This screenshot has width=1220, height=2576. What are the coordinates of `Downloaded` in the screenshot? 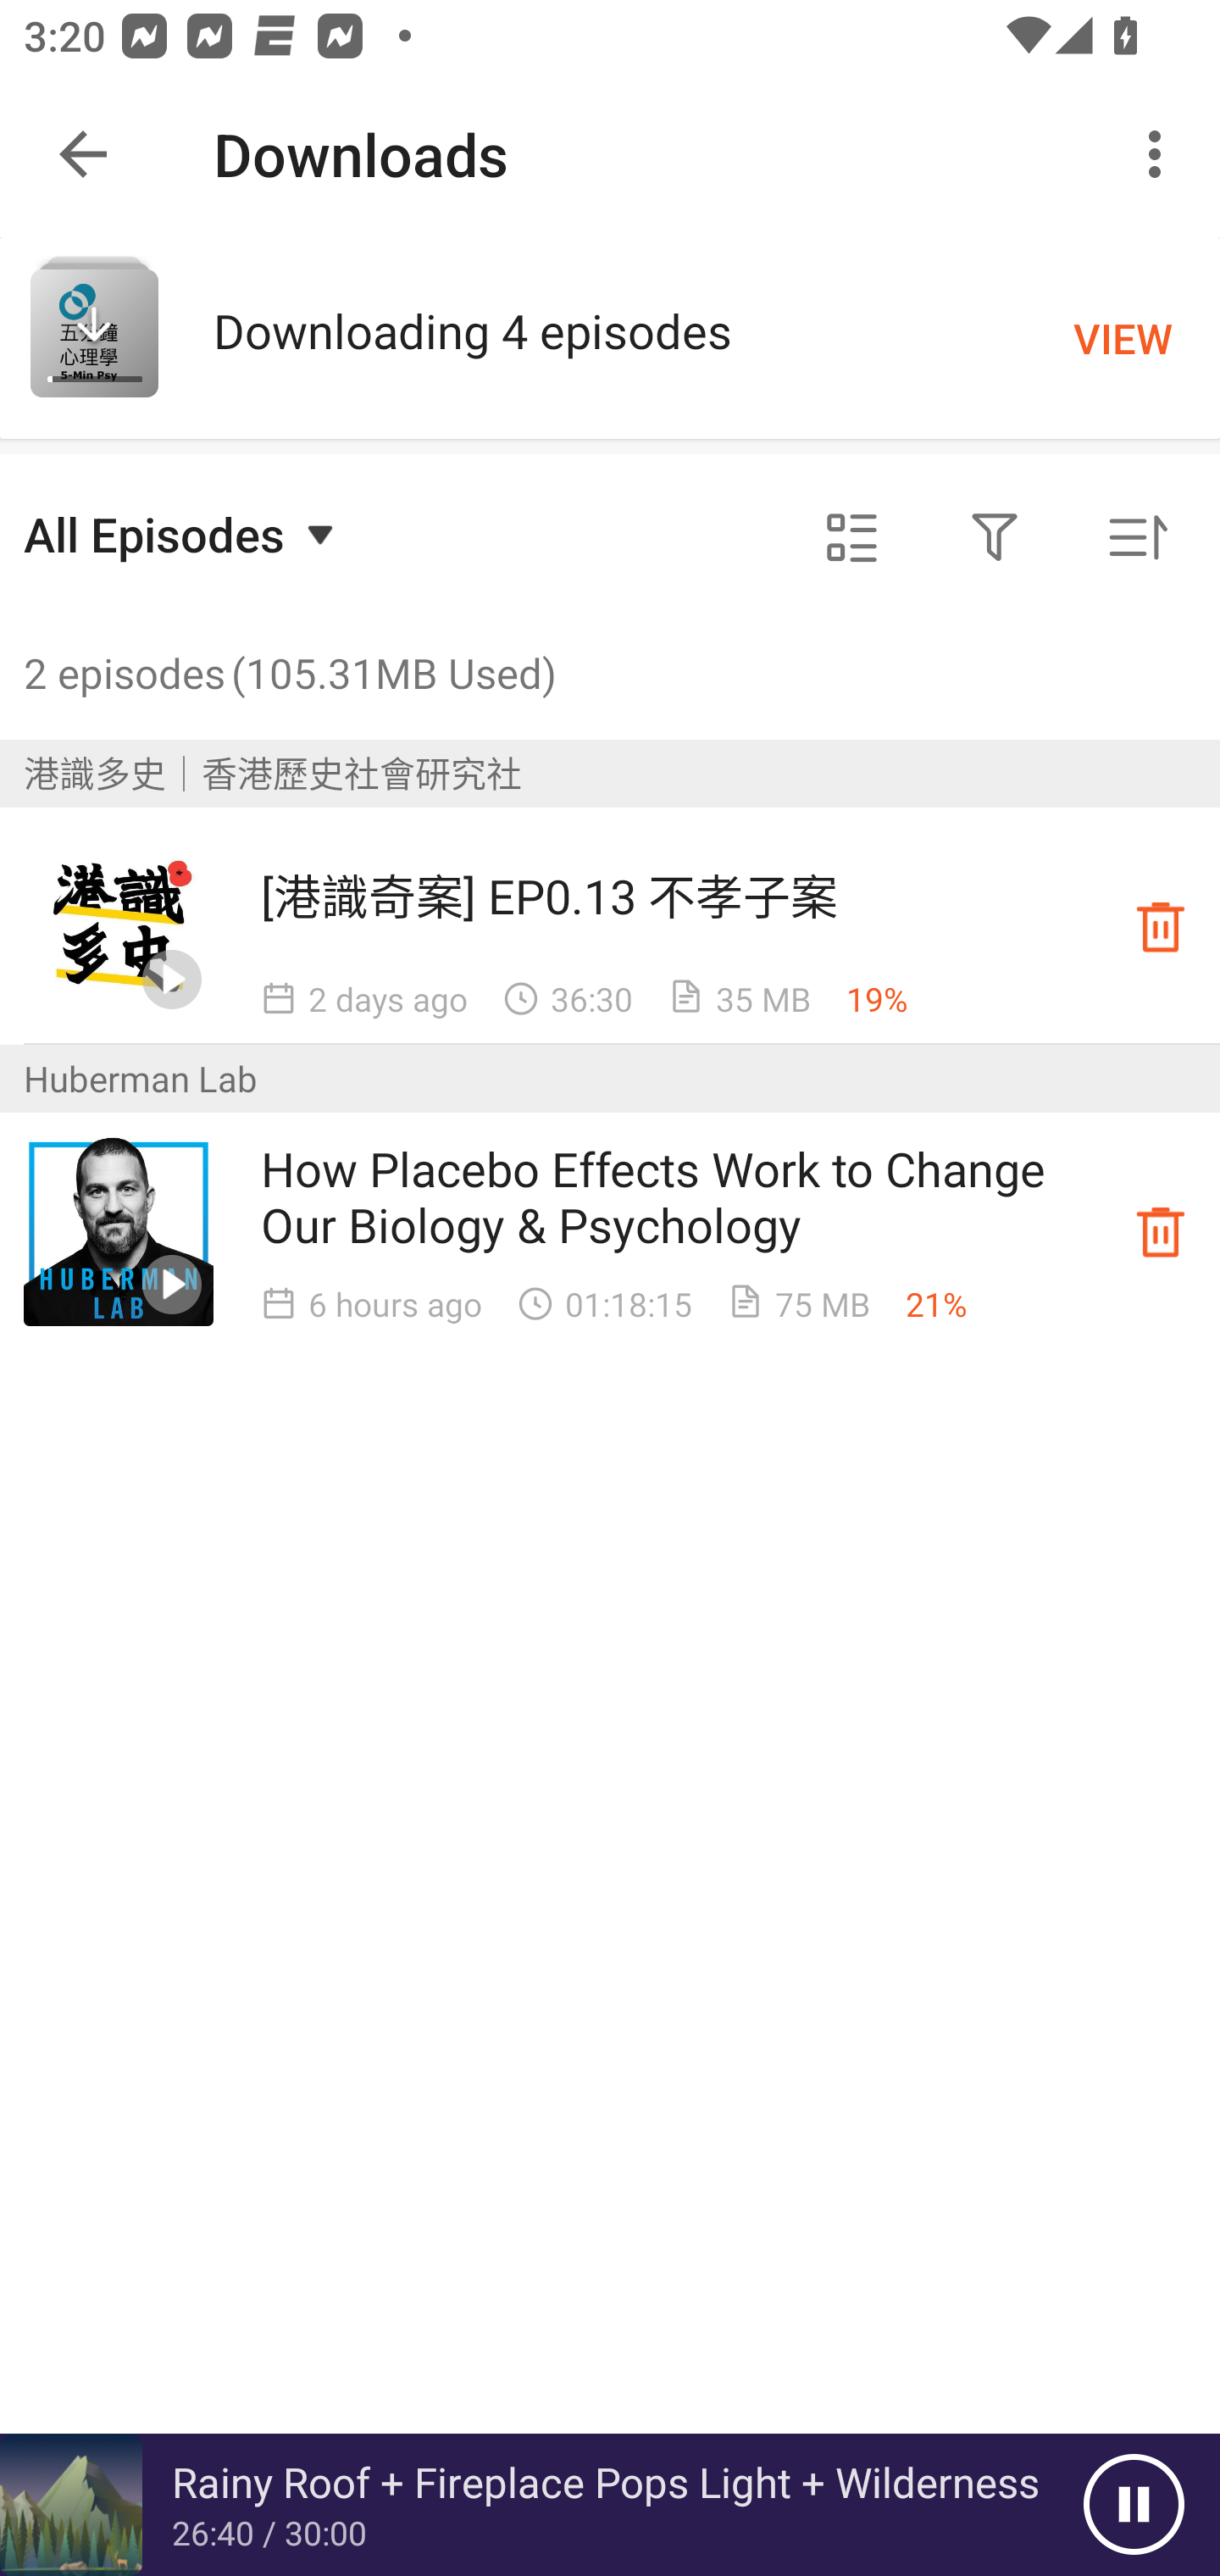 It's located at (1161, 925).